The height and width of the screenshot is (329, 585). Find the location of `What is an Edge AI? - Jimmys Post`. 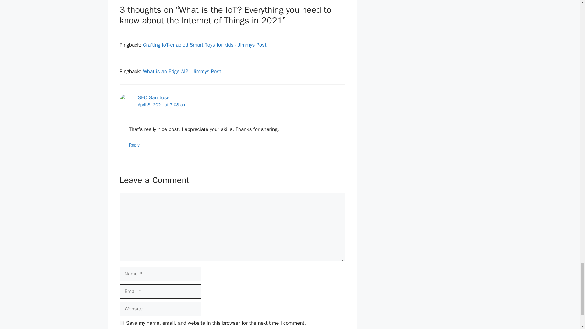

What is an Edge AI? - Jimmys Post is located at coordinates (182, 71).